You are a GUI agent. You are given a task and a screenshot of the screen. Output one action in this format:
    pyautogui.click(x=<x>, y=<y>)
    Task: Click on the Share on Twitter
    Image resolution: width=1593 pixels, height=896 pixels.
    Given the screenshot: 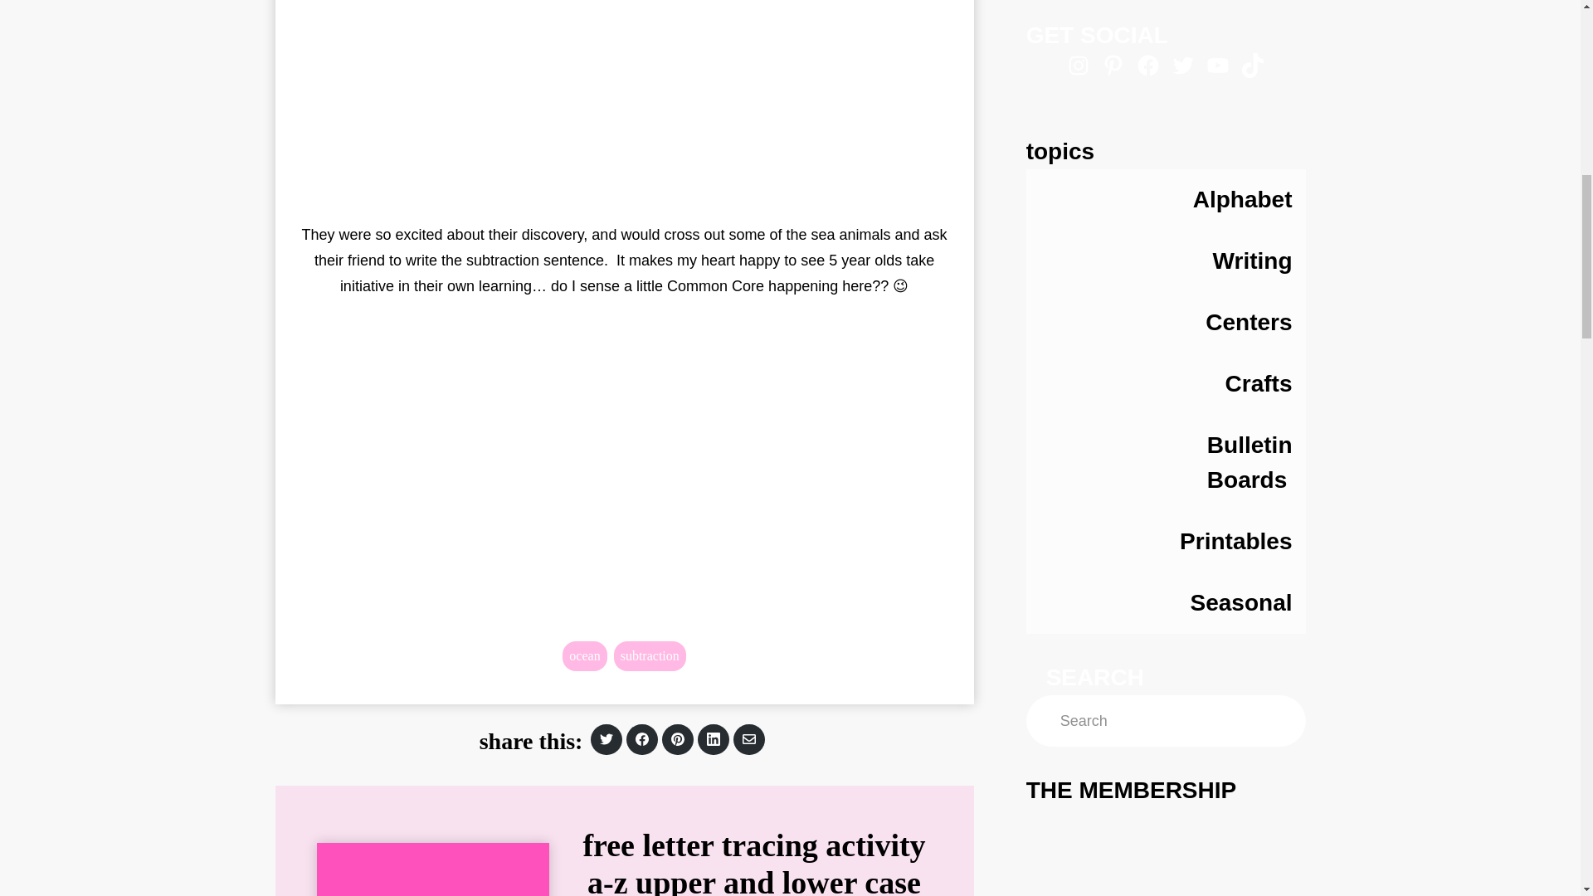 What is the action you would take?
    pyautogui.click(x=607, y=738)
    